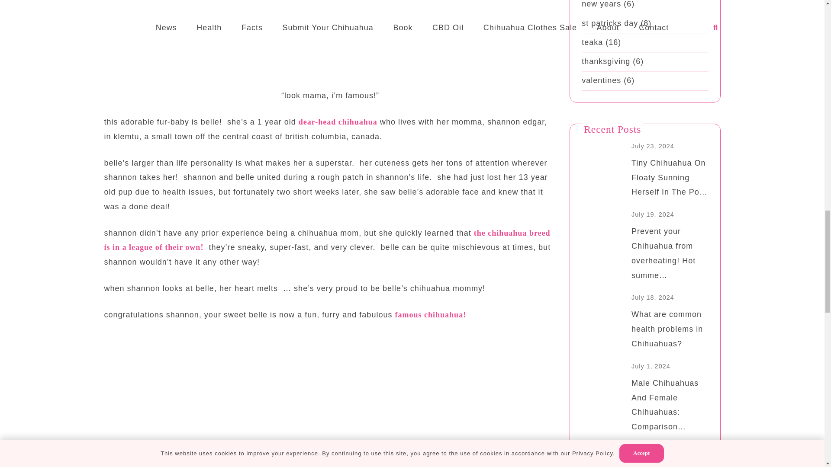 This screenshot has width=831, height=467. I want to click on famous chihuahua!, so click(430, 315).